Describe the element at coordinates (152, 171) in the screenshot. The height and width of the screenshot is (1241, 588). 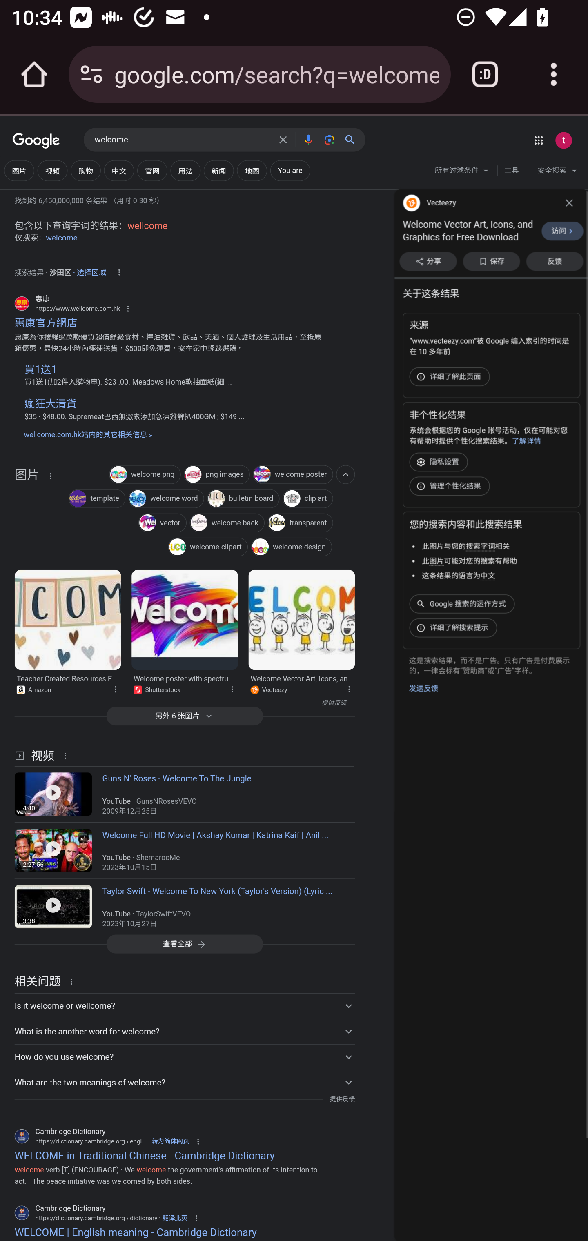
I see `添加“官网” 官网` at that location.